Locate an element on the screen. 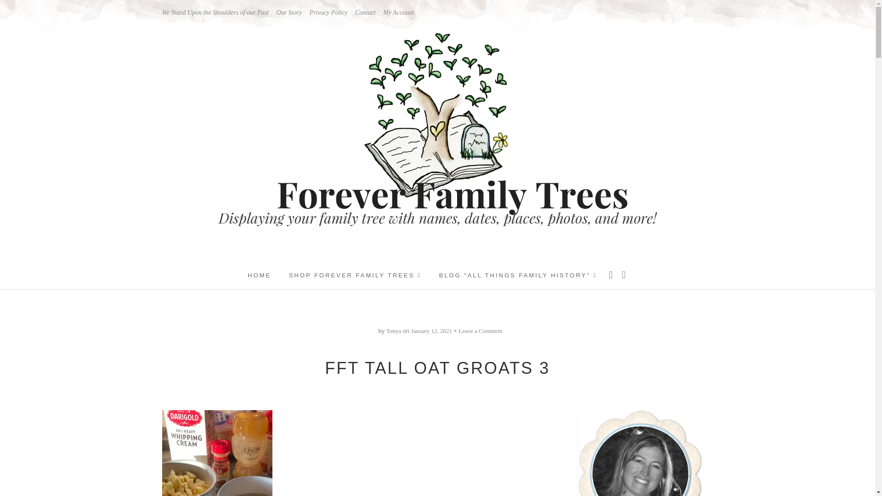 Image resolution: width=882 pixels, height=496 pixels. Leave a Comment is located at coordinates (480, 331).